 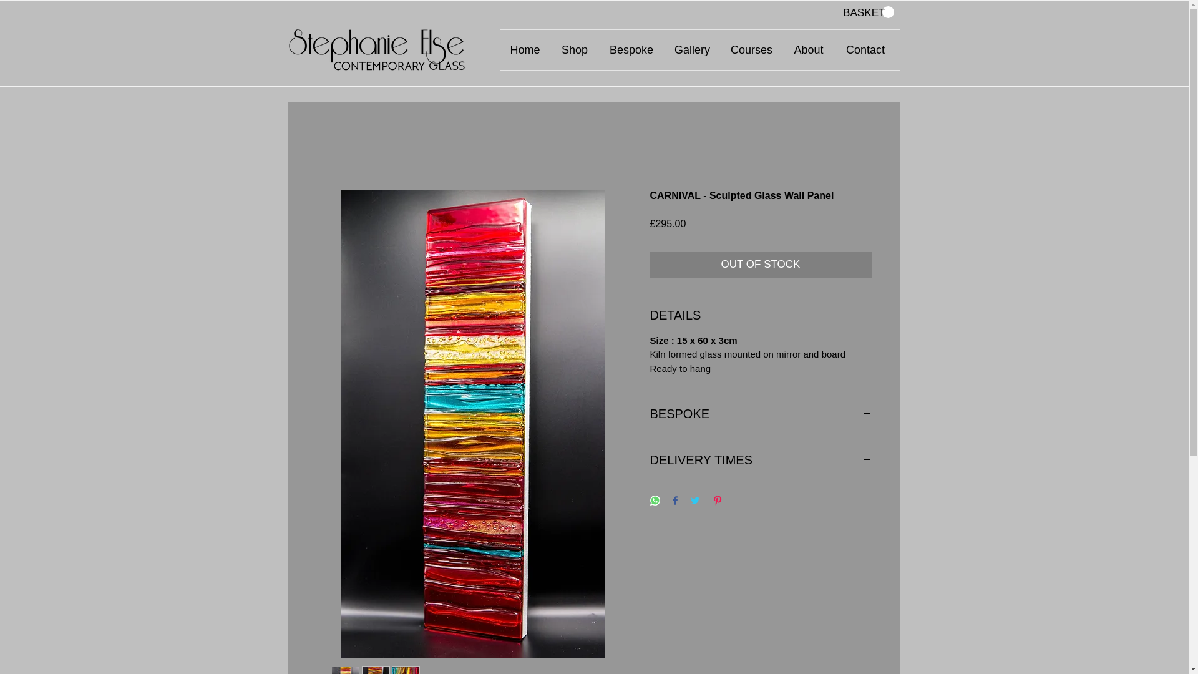 What do you see at coordinates (761, 315) in the screenshot?
I see `DETAILS` at bounding box center [761, 315].